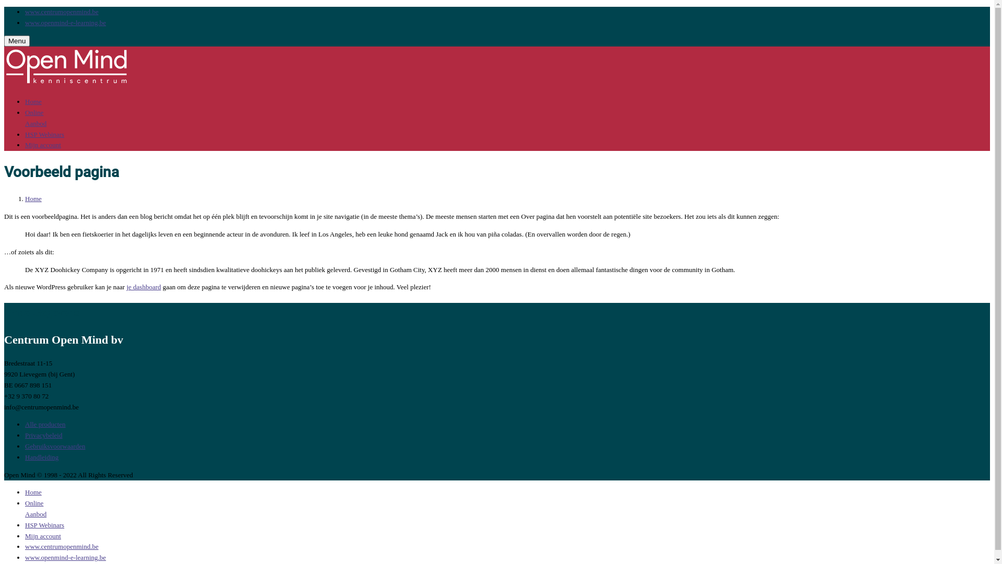 The width and height of the screenshot is (1002, 564). Describe the element at coordinates (45, 424) in the screenshot. I see `Alle producten` at that location.